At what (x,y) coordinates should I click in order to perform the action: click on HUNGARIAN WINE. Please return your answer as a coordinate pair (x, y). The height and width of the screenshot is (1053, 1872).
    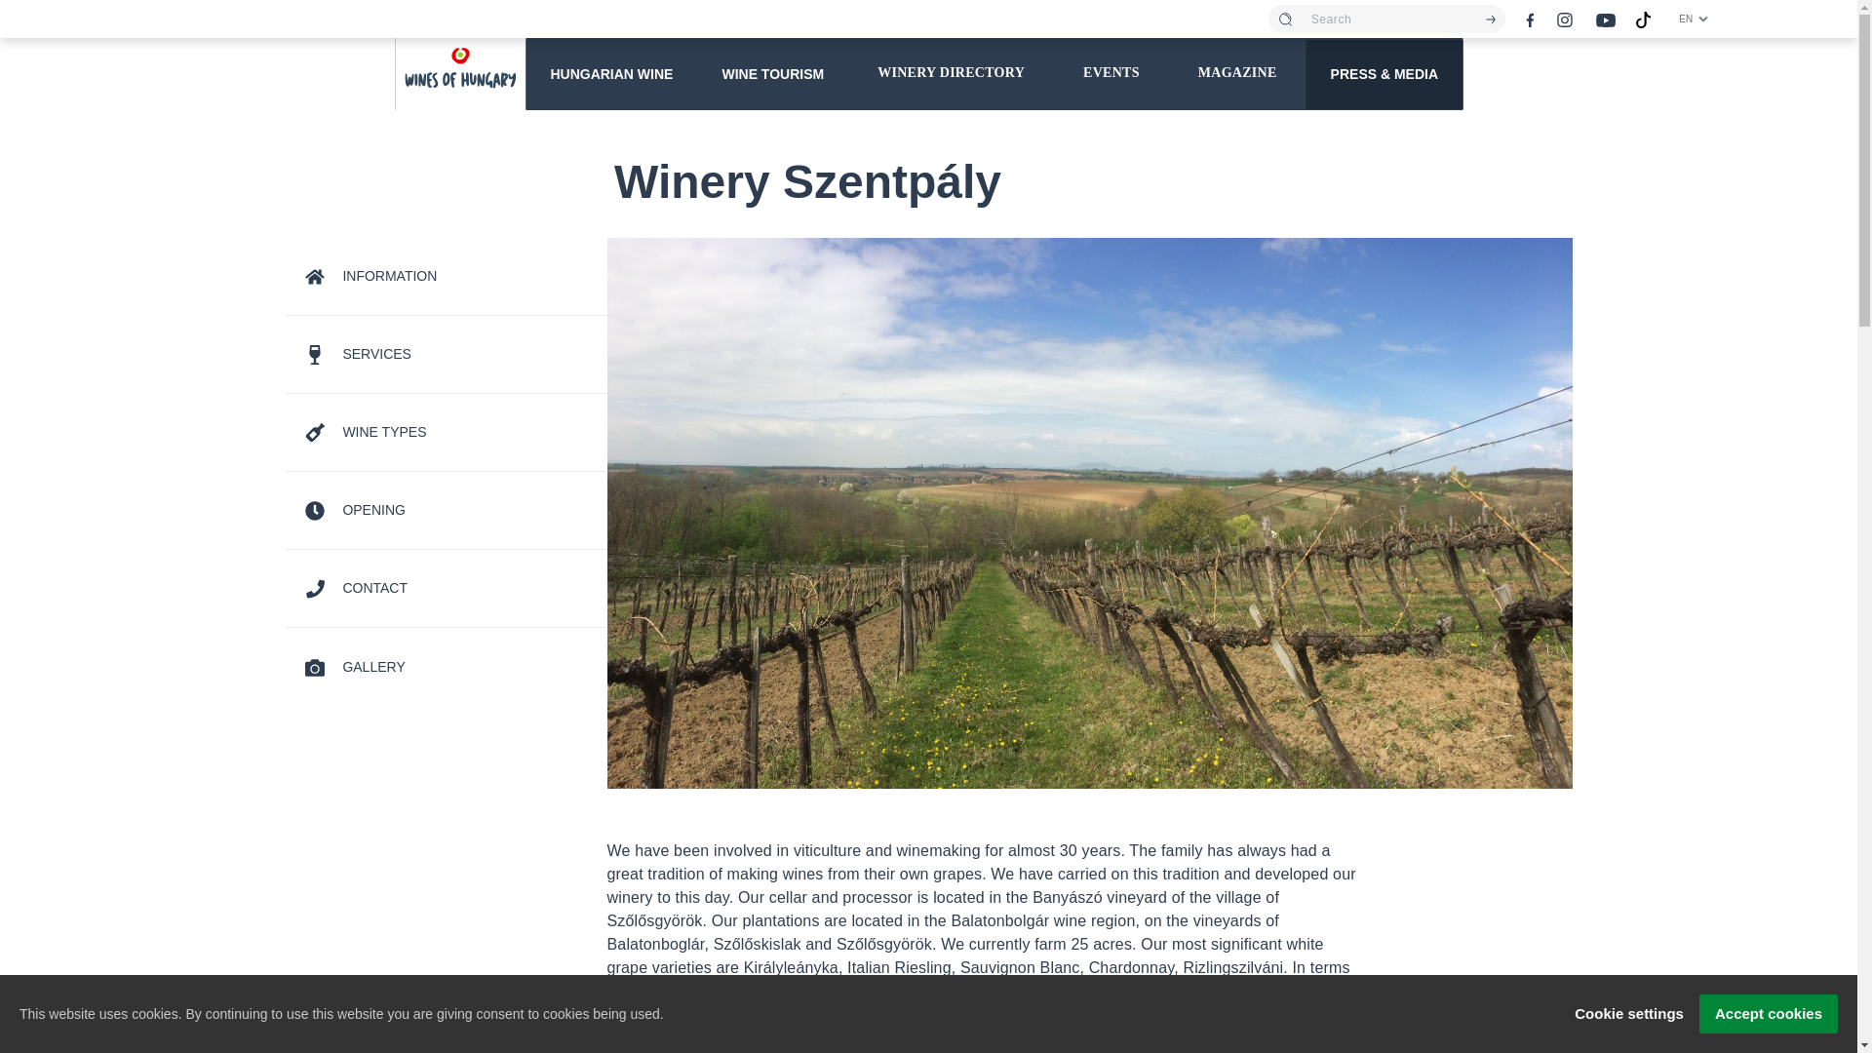
    Looking at the image, I should click on (610, 73).